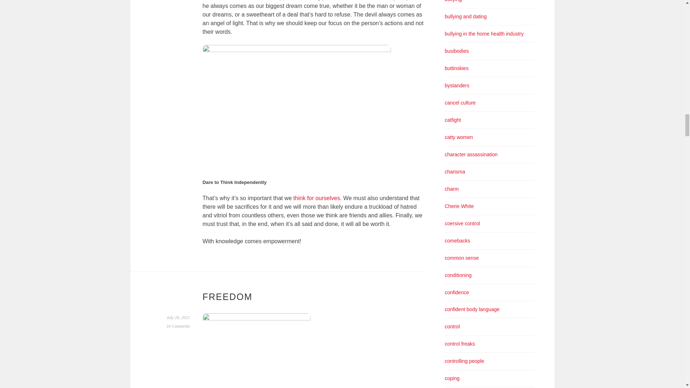 Image resolution: width=690 pixels, height=388 pixels. Describe the element at coordinates (178, 326) in the screenshot. I see `16 Comments` at that location.